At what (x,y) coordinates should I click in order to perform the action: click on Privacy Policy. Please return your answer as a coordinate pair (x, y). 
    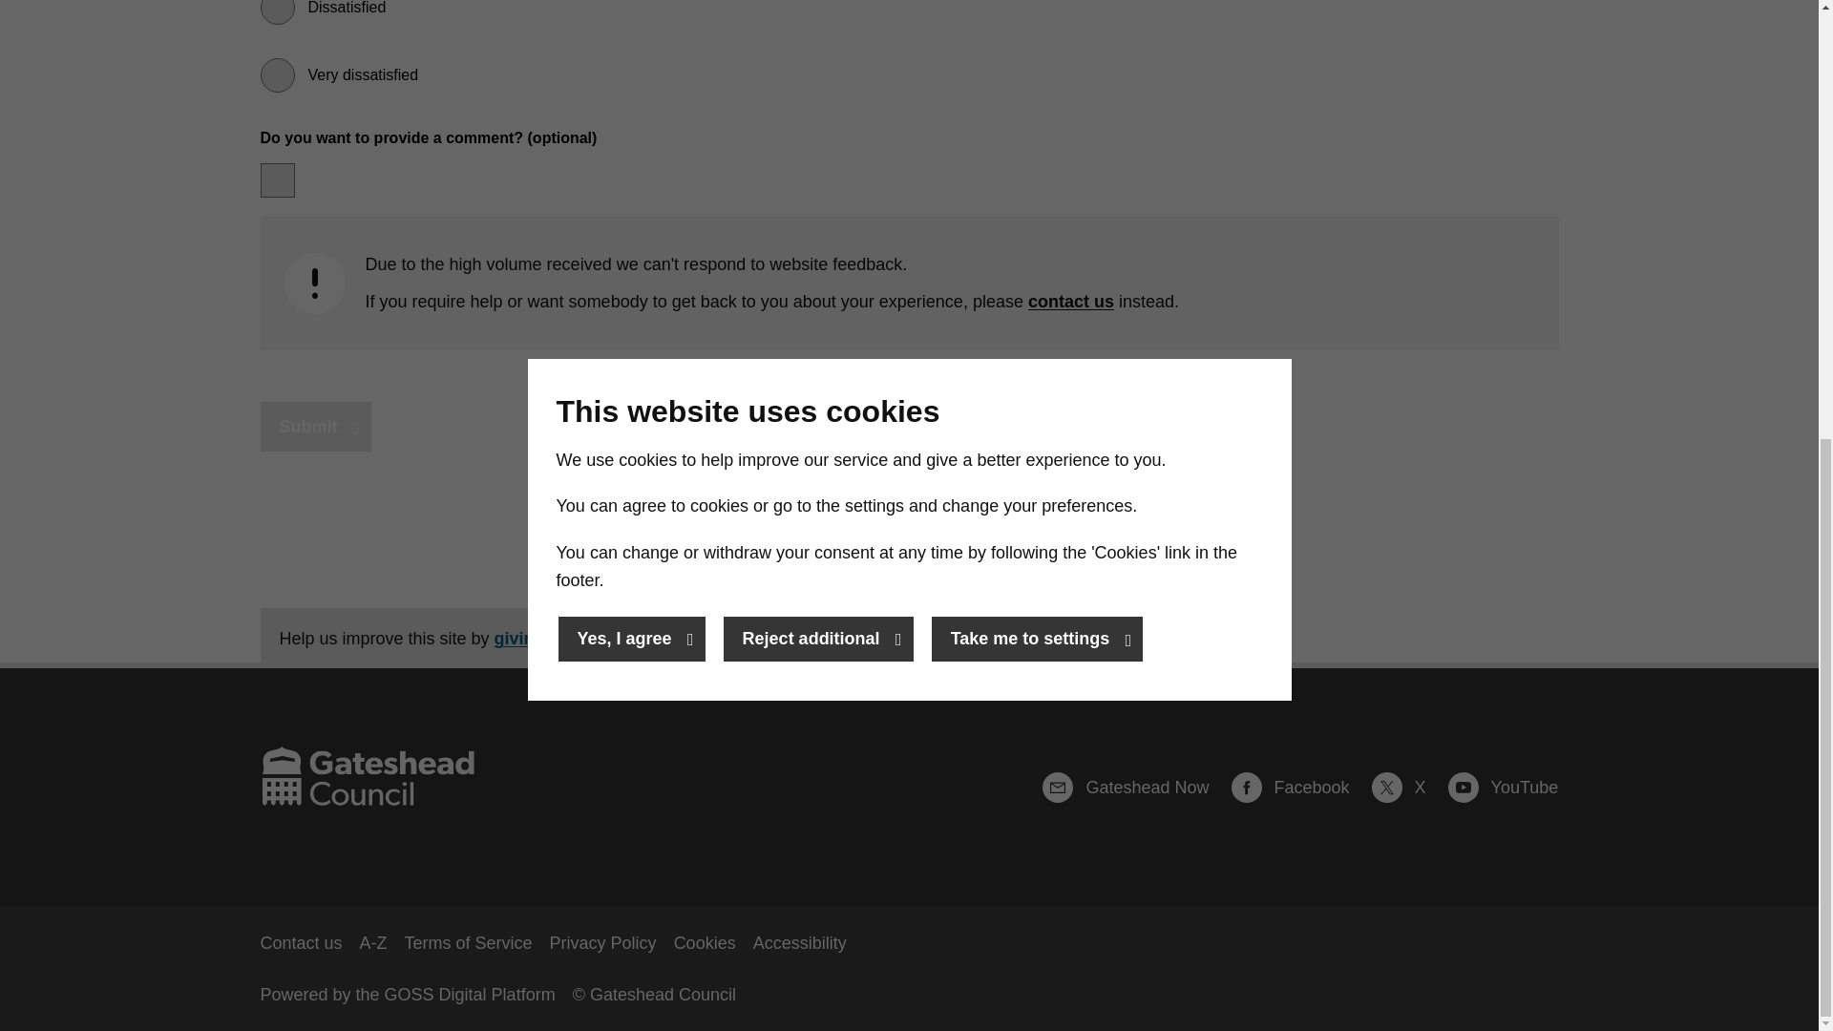
    Looking at the image, I should click on (603, 943).